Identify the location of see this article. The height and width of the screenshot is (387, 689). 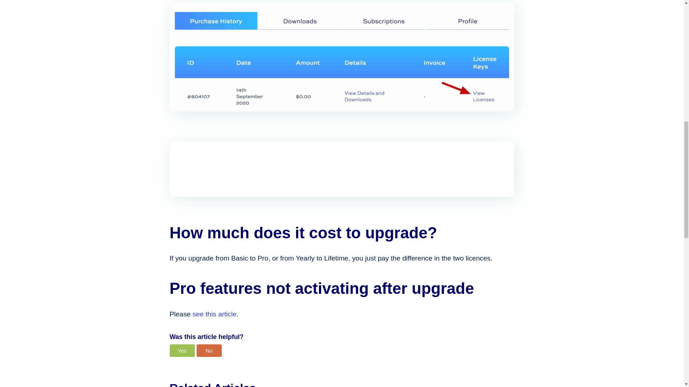
(214, 314).